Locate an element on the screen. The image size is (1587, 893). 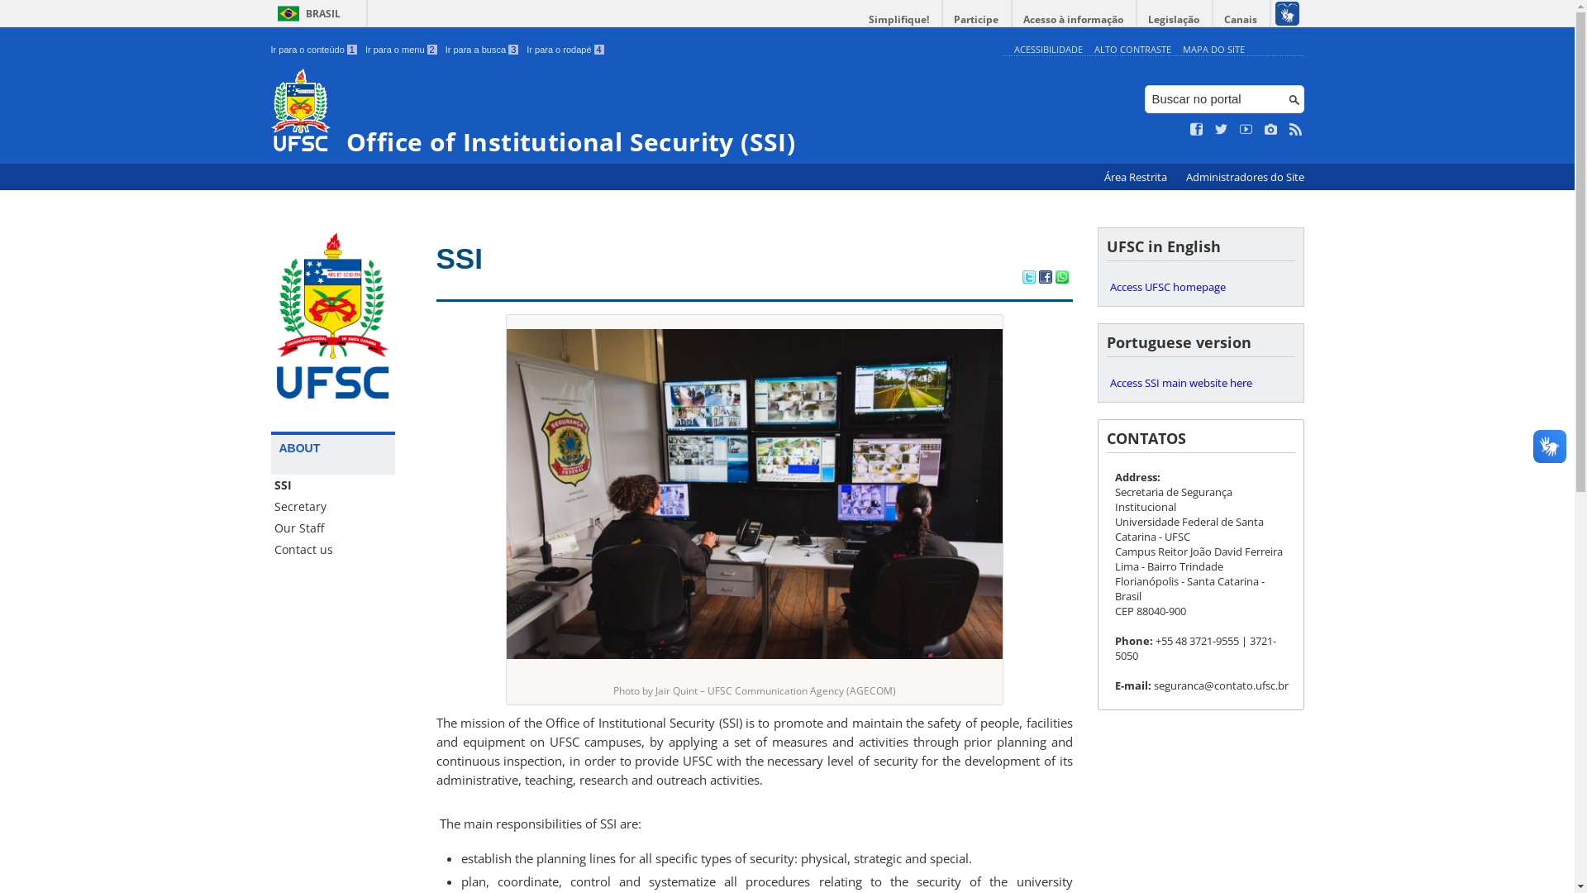
Canais is located at coordinates (1241, 20).